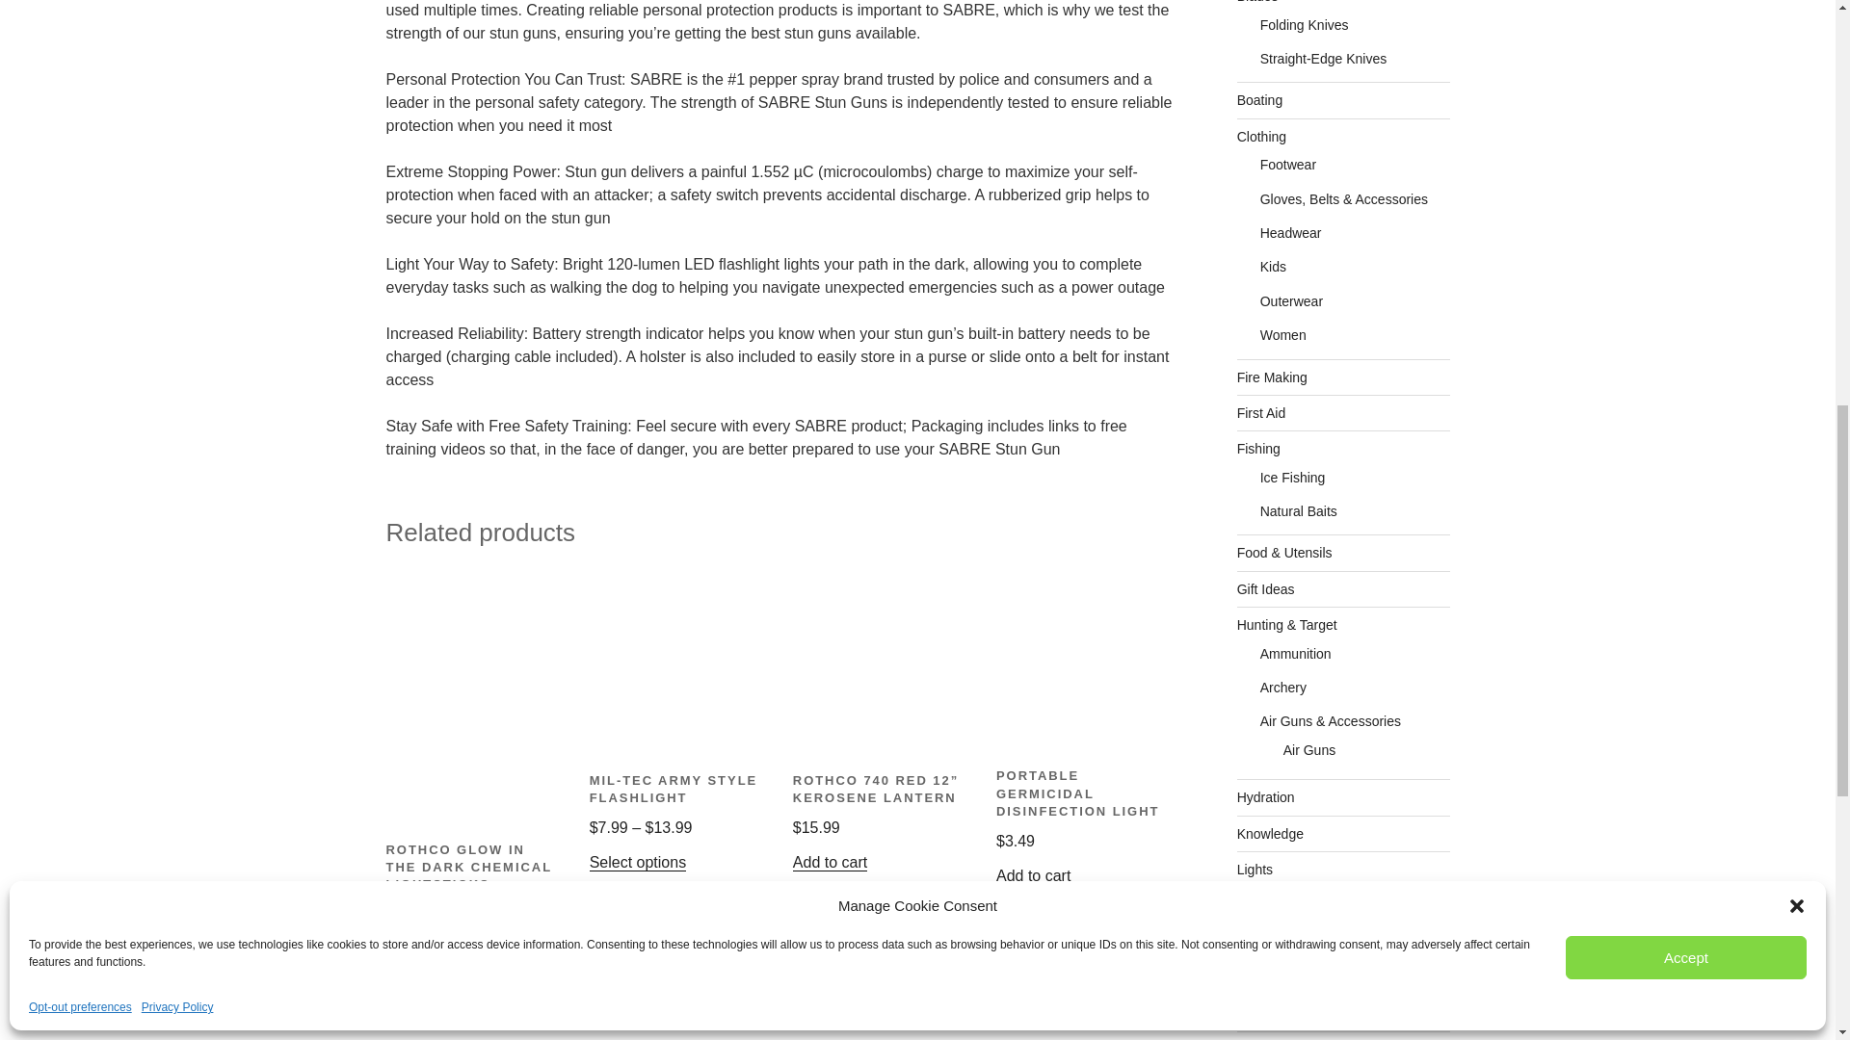 This screenshot has height=1040, width=1850. What do you see at coordinates (434, 949) in the screenshot?
I see `Select options` at bounding box center [434, 949].